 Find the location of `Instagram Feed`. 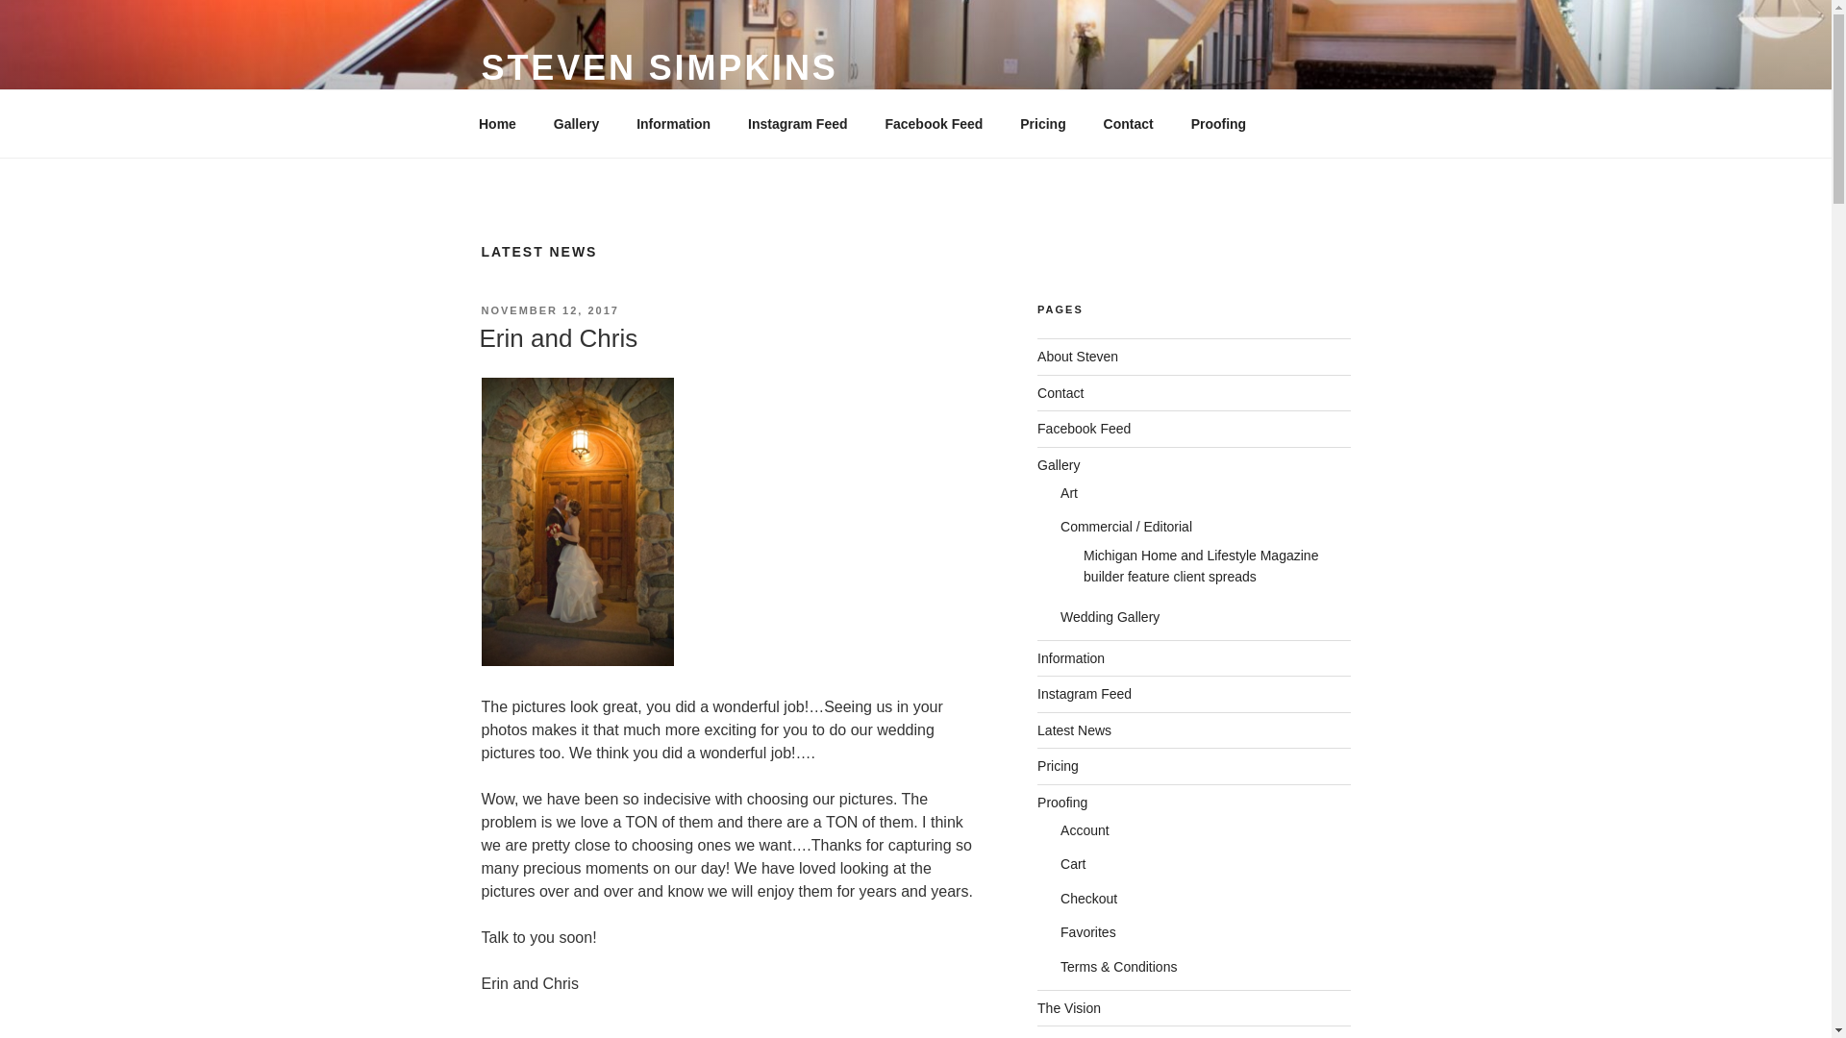

Instagram Feed is located at coordinates (1085, 694).